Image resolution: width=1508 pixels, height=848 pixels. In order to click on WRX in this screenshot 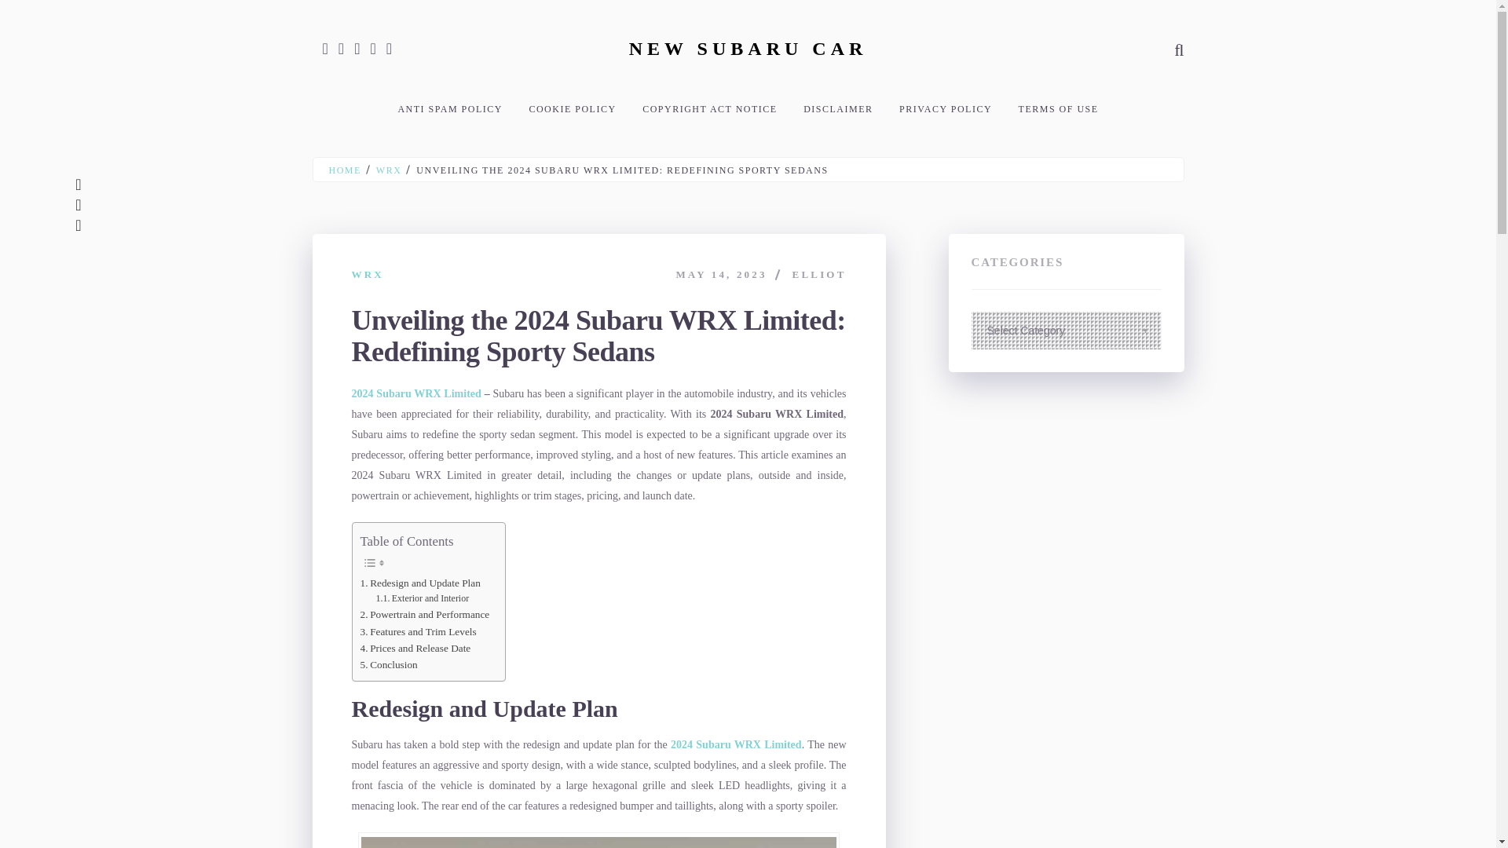, I will do `click(389, 170)`.